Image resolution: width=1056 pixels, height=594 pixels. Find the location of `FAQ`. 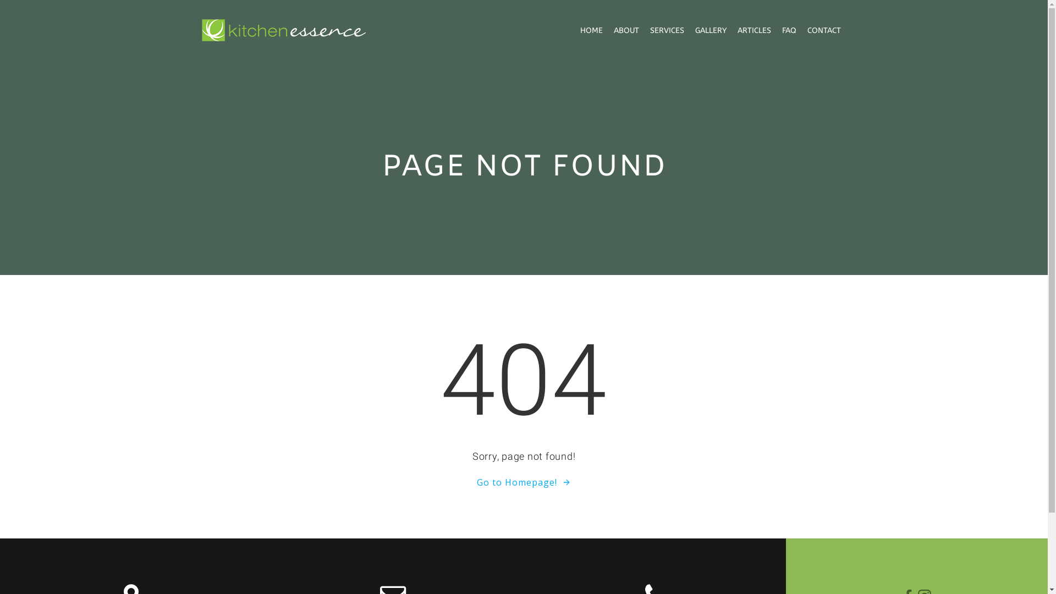

FAQ is located at coordinates (789, 30).